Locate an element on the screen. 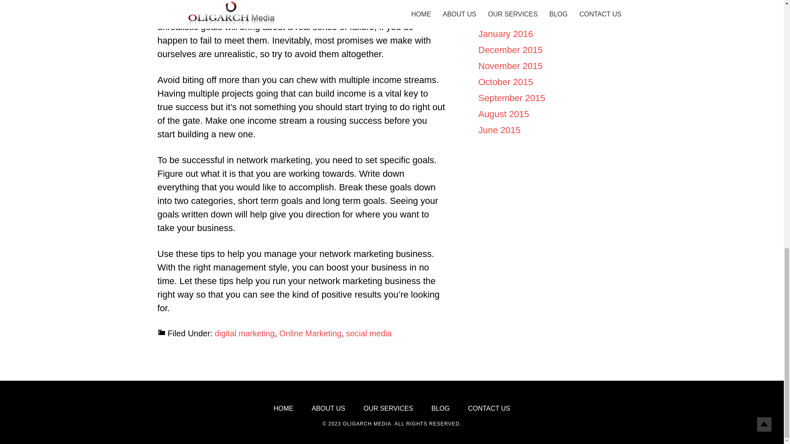 This screenshot has height=444, width=790. digital marketing is located at coordinates (245, 333).